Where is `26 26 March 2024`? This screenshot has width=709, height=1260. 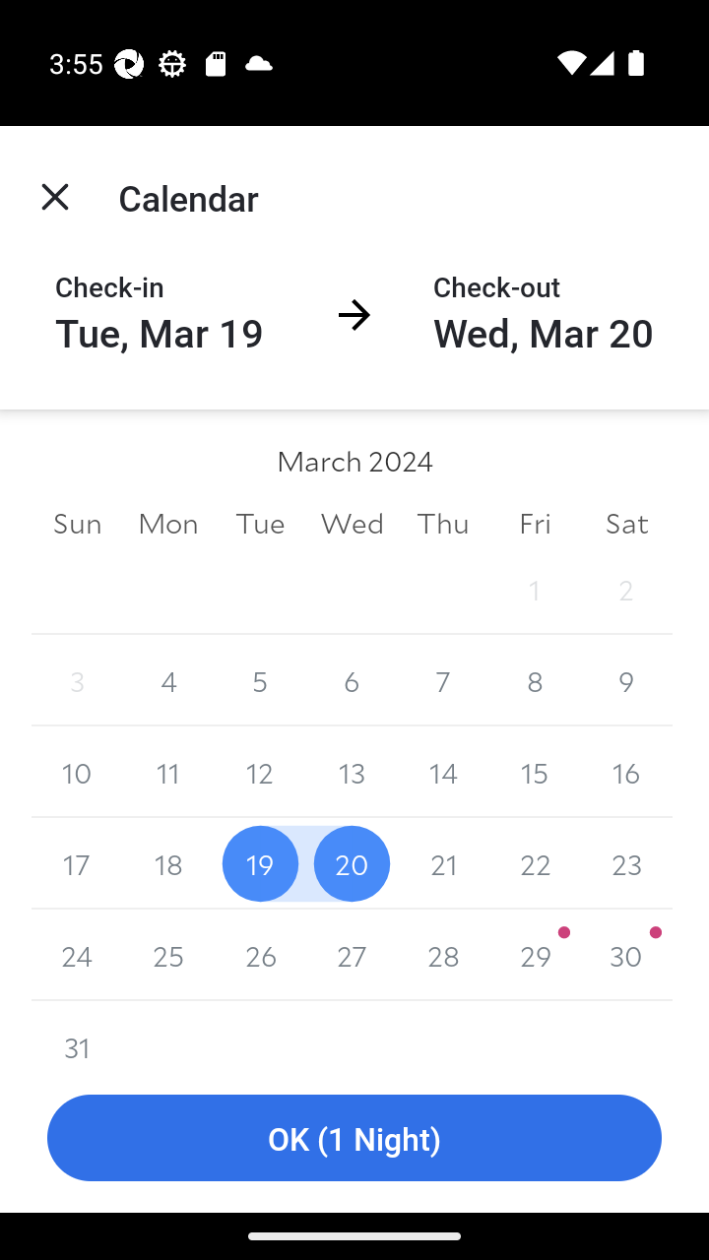 26 26 March 2024 is located at coordinates (260, 955).